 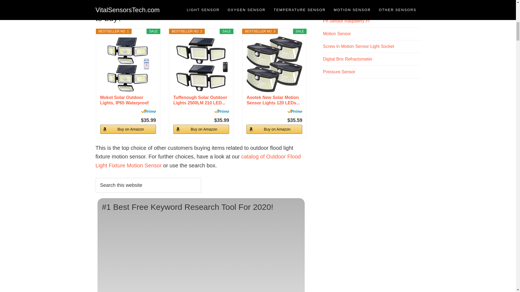 I want to click on Buy on Amazon, so click(x=128, y=129).